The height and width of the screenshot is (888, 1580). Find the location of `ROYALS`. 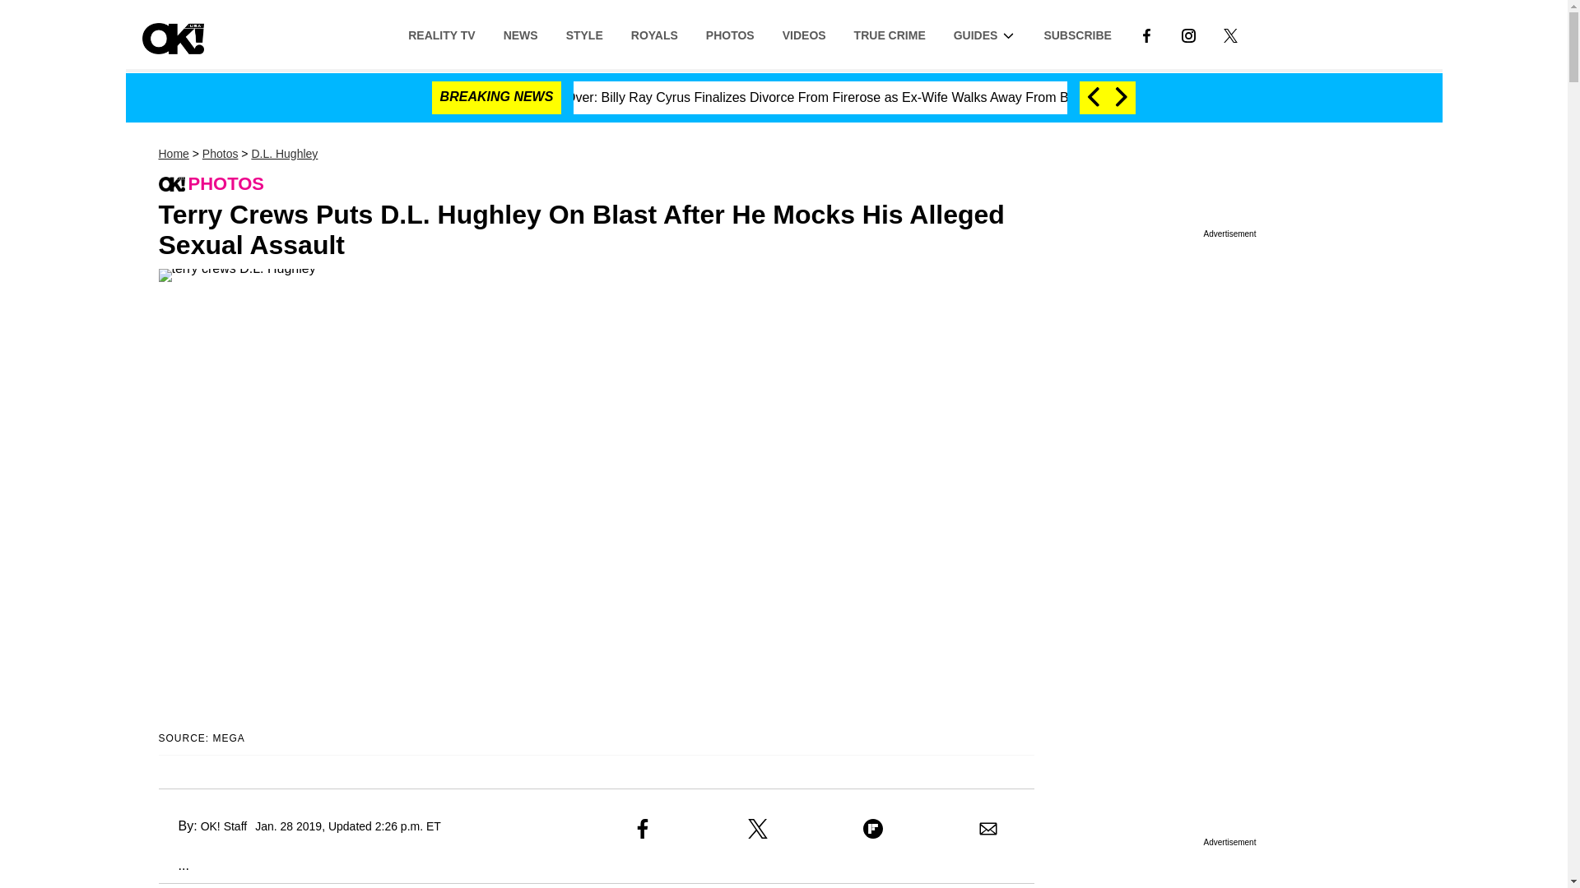

ROYALS is located at coordinates (654, 34).